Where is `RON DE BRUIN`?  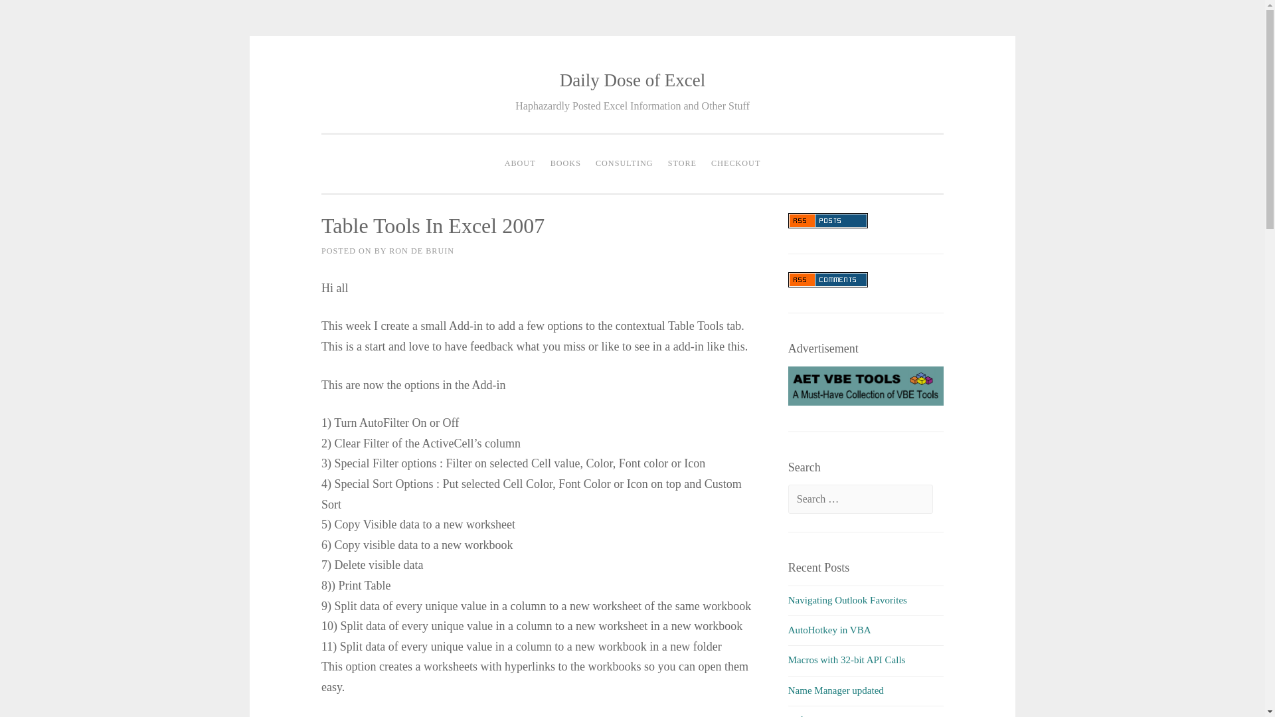
RON DE BRUIN is located at coordinates (421, 251).